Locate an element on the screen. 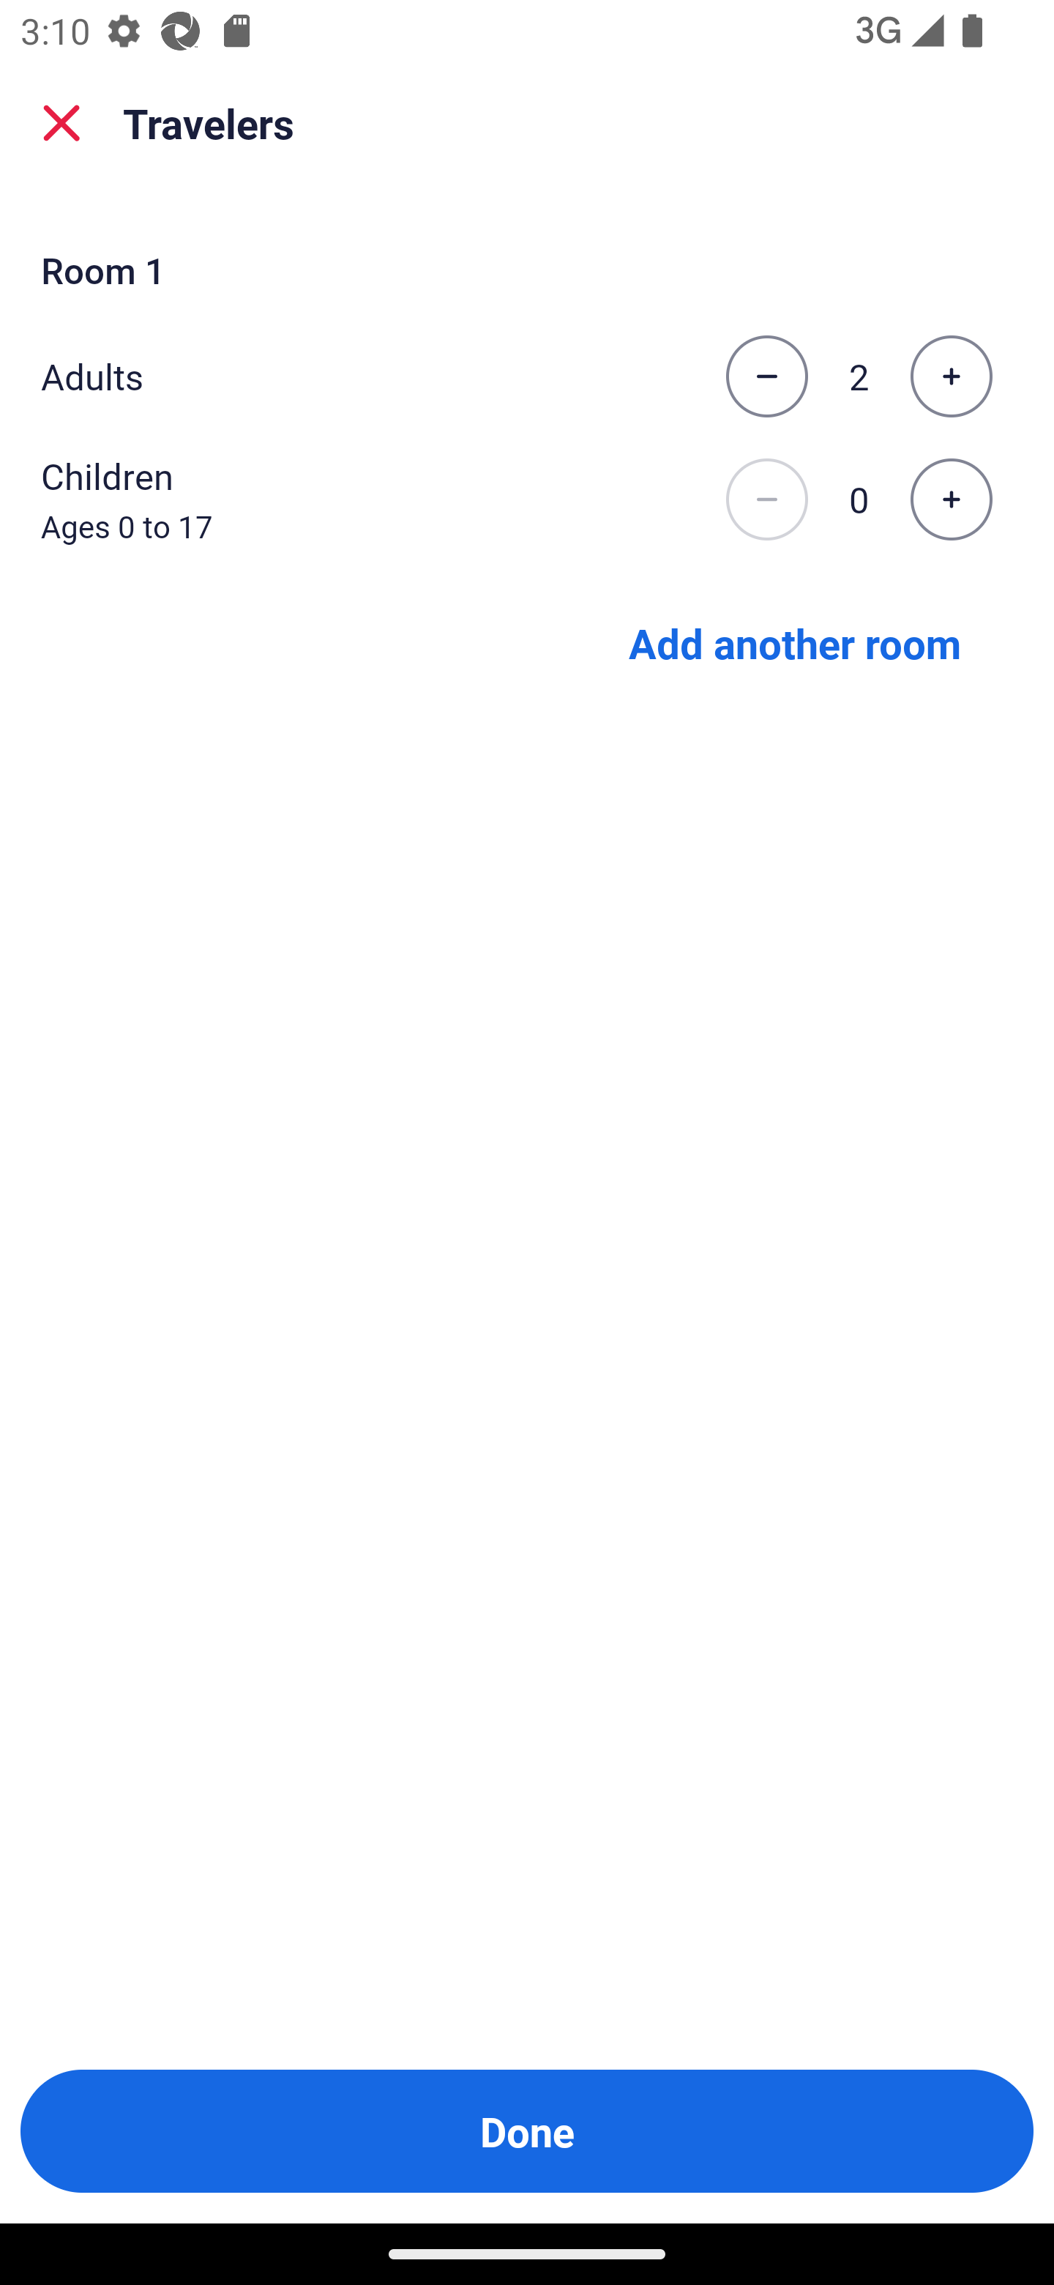 This screenshot has width=1054, height=2285. Decrease the number of adults is located at coordinates (766, 376).